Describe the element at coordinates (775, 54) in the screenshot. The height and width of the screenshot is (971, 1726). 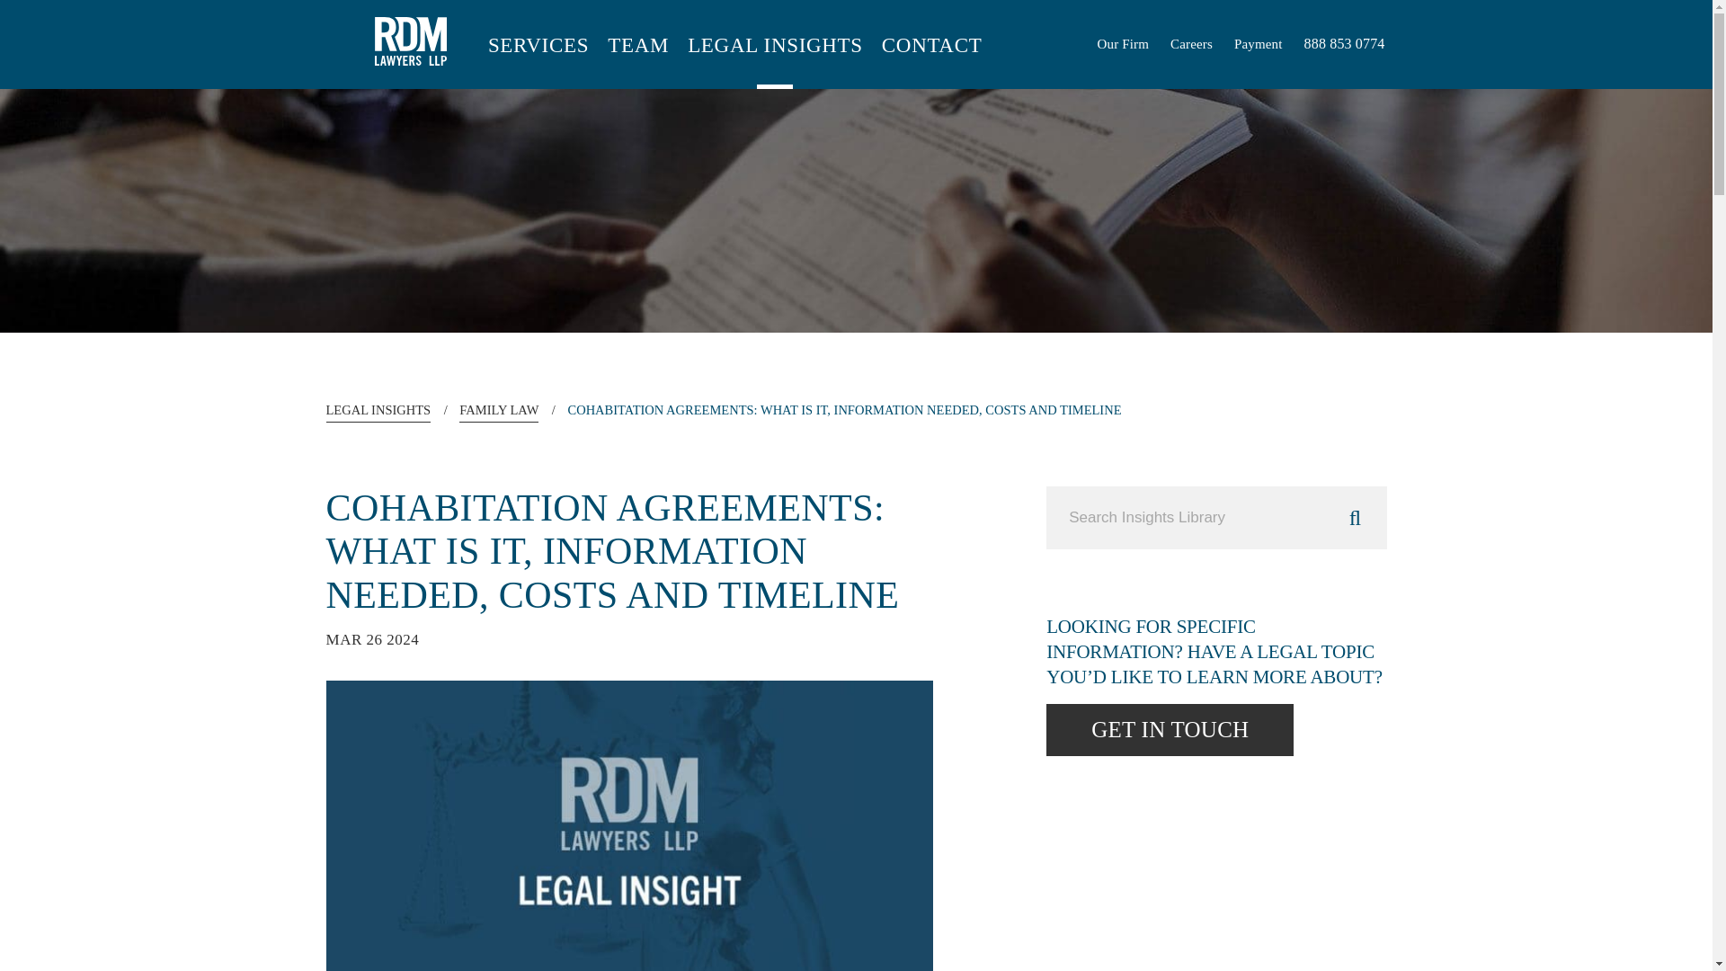
I see `LEGAL INSIGHTS` at that location.